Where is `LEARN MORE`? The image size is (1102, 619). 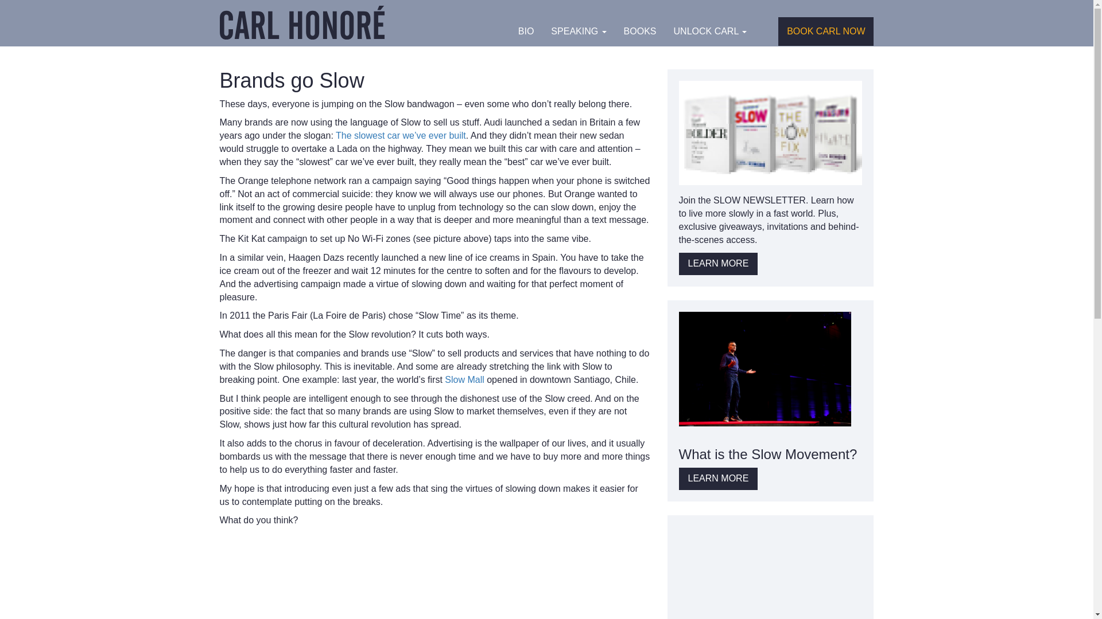
LEARN MORE is located at coordinates (718, 479).